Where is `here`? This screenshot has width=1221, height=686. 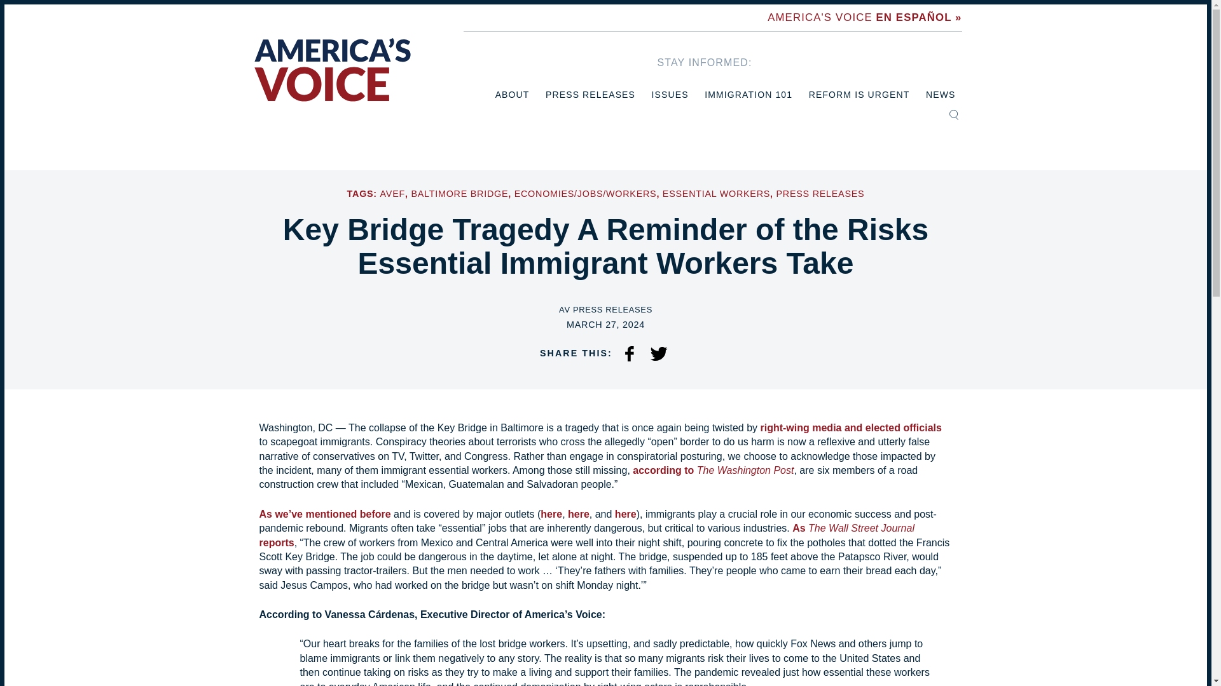 here is located at coordinates (579, 514).